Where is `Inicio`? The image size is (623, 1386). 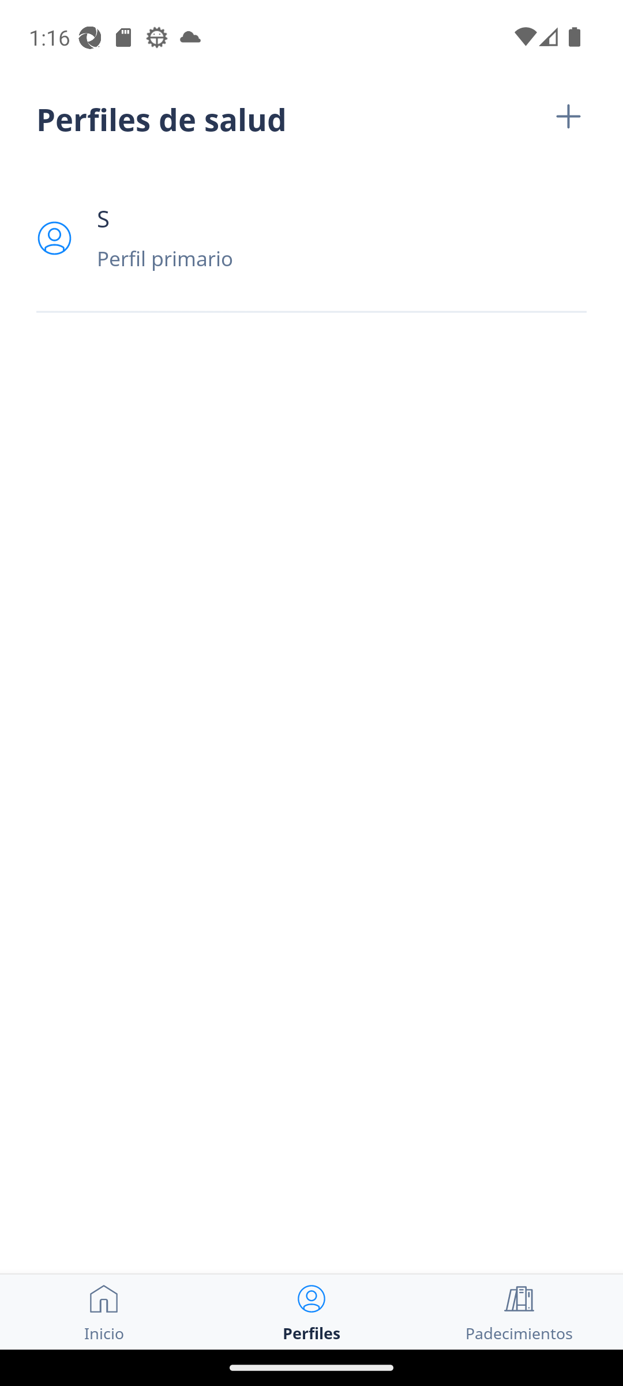 Inicio is located at coordinates (104, 1312).